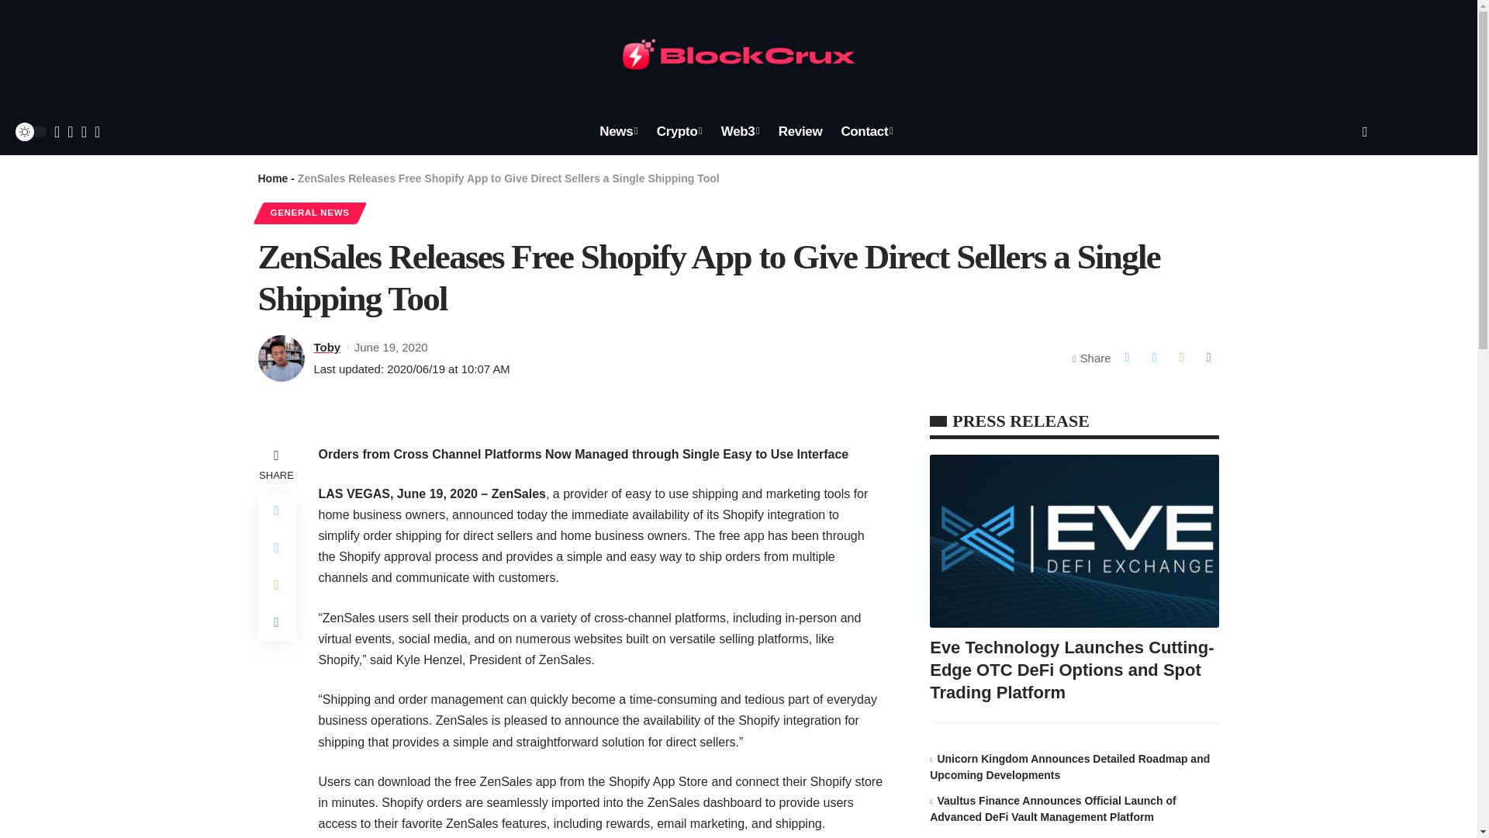  What do you see at coordinates (679, 132) in the screenshot?
I see `Crypto` at bounding box center [679, 132].